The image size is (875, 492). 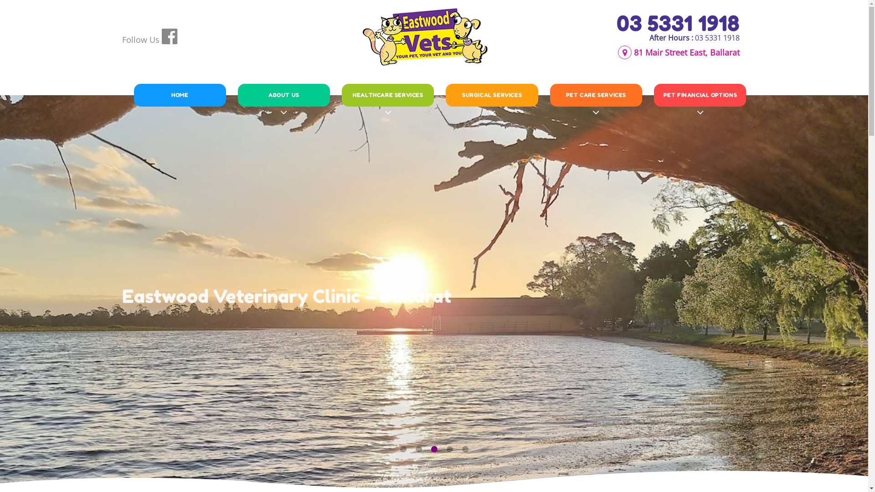 I want to click on 03 5331 1918, so click(x=678, y=23).